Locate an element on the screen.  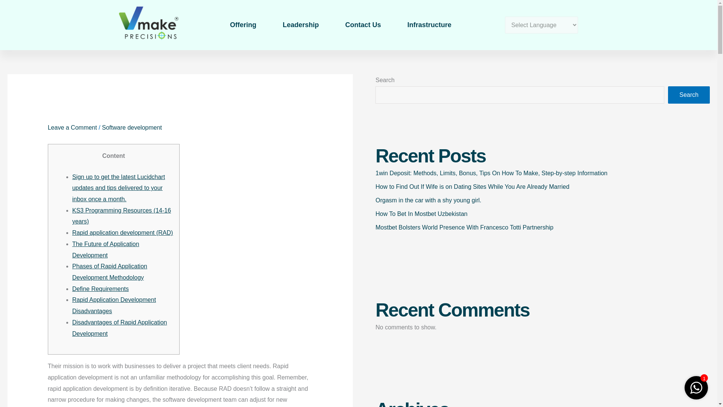
Infrastructure is located at coordinates (429, 25).